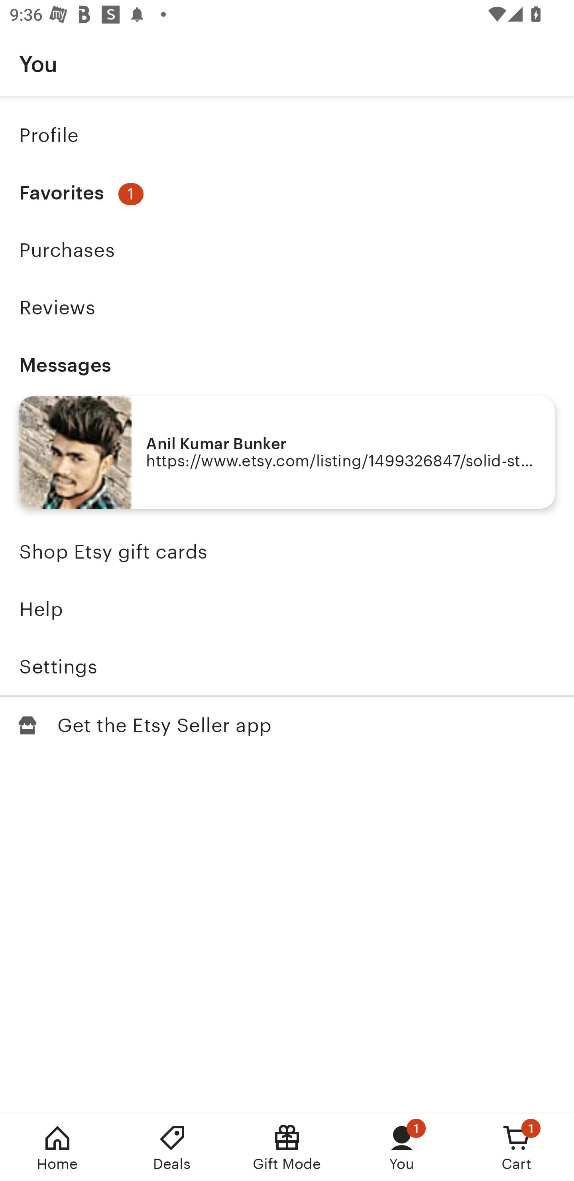  What do you see at coordinates (287, 307) in the screenshot?
I see `Reviews` at bounding box center [287, 307].